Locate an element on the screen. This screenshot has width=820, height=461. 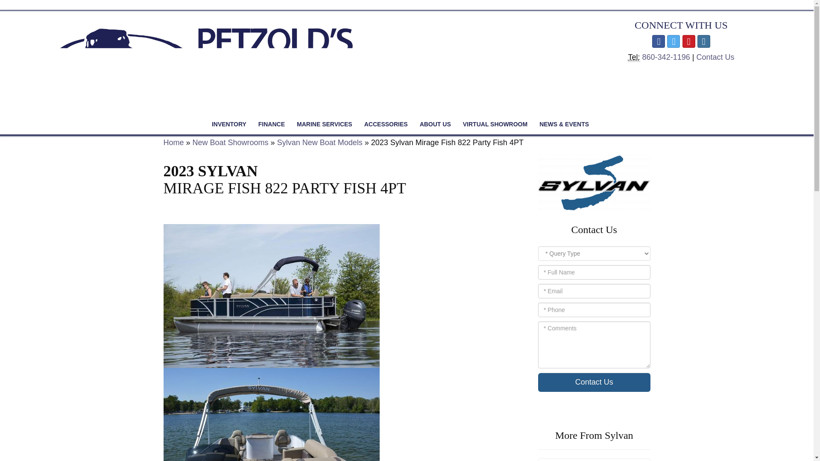
New Boat Showrooms is located at coordinates (231, 143).